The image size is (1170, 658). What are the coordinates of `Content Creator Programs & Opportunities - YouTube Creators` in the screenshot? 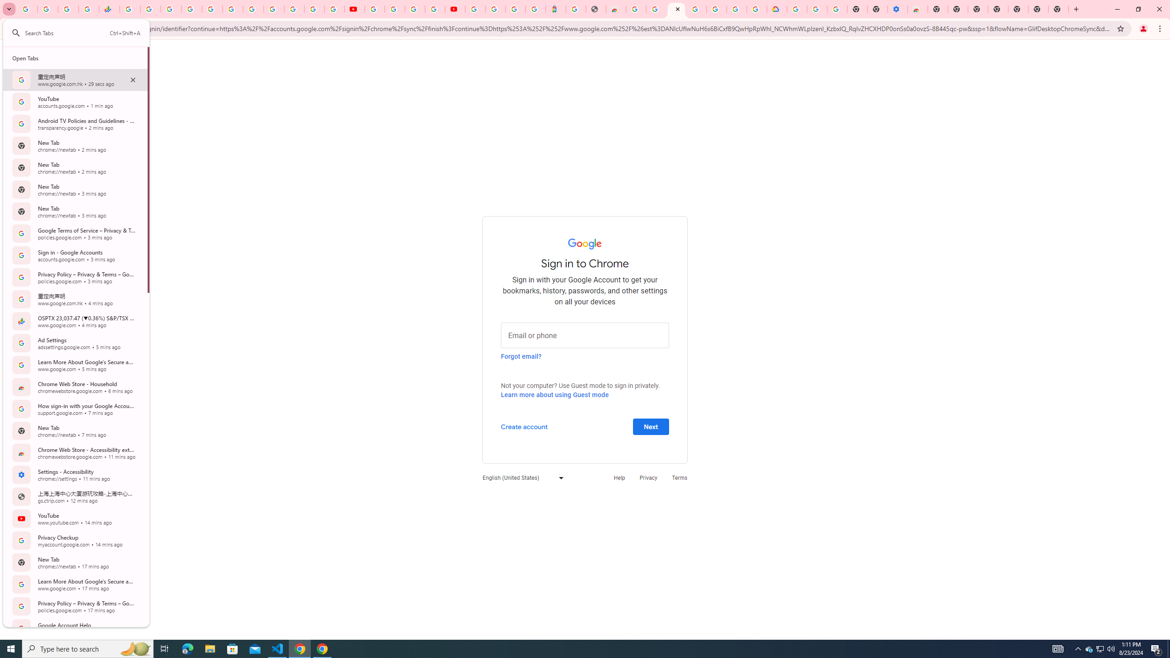 It's located at (455, 9).